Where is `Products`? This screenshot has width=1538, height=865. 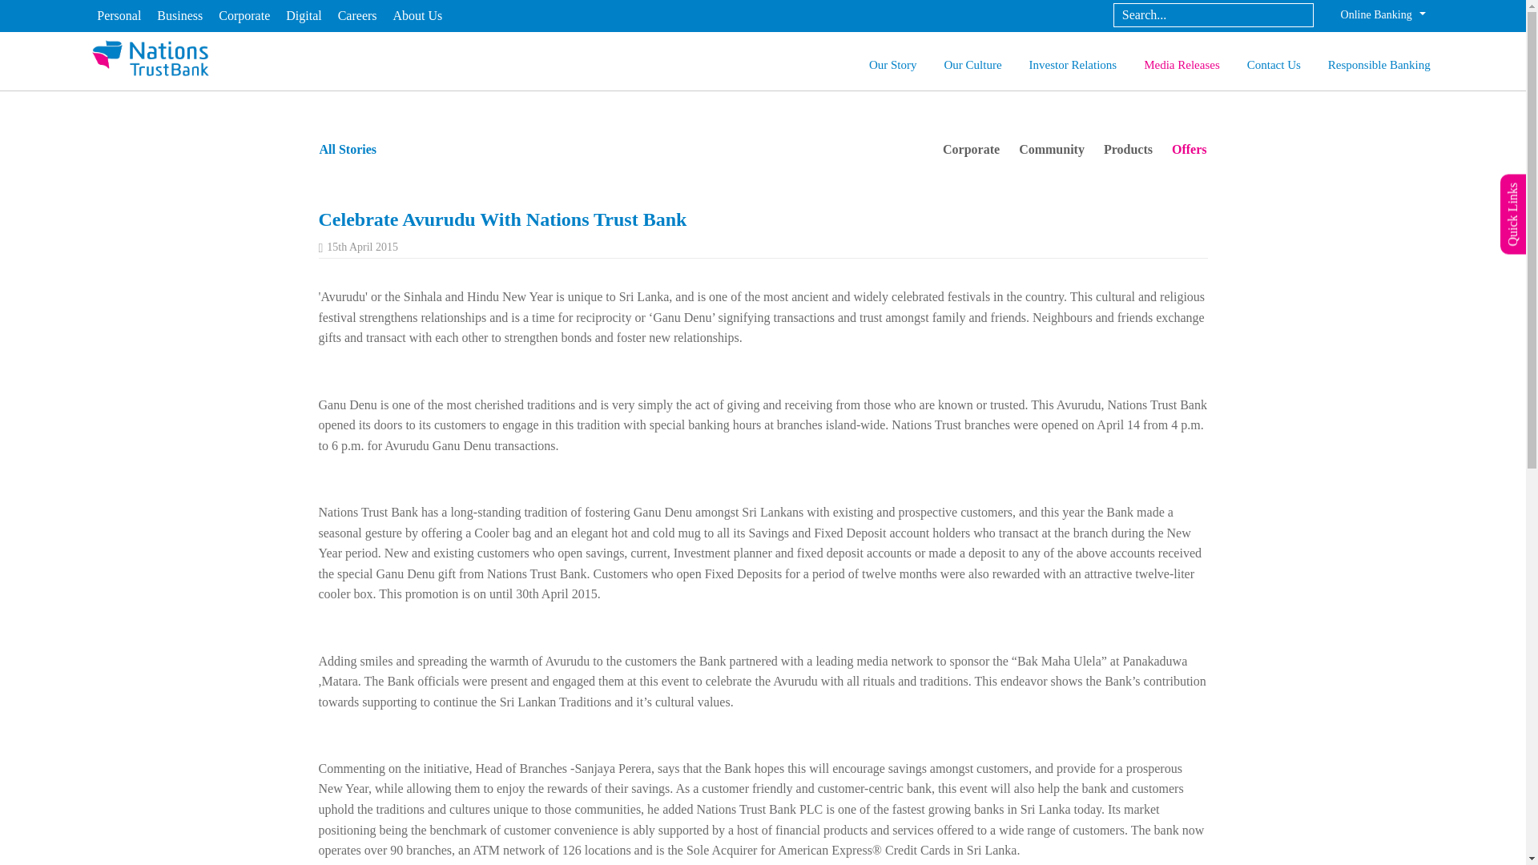
Products is located at coordinates (1128, 150).